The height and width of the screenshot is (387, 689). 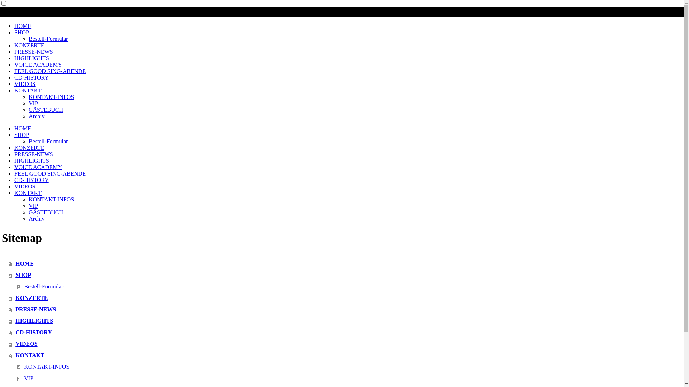 I want to click on VIDEOS, so click(x=25, y=84).